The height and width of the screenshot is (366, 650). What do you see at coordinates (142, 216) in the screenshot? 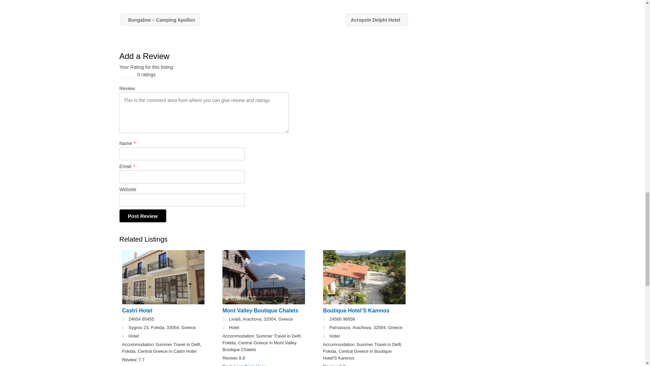
I see `Post Review` at bounding box center [142, 216].